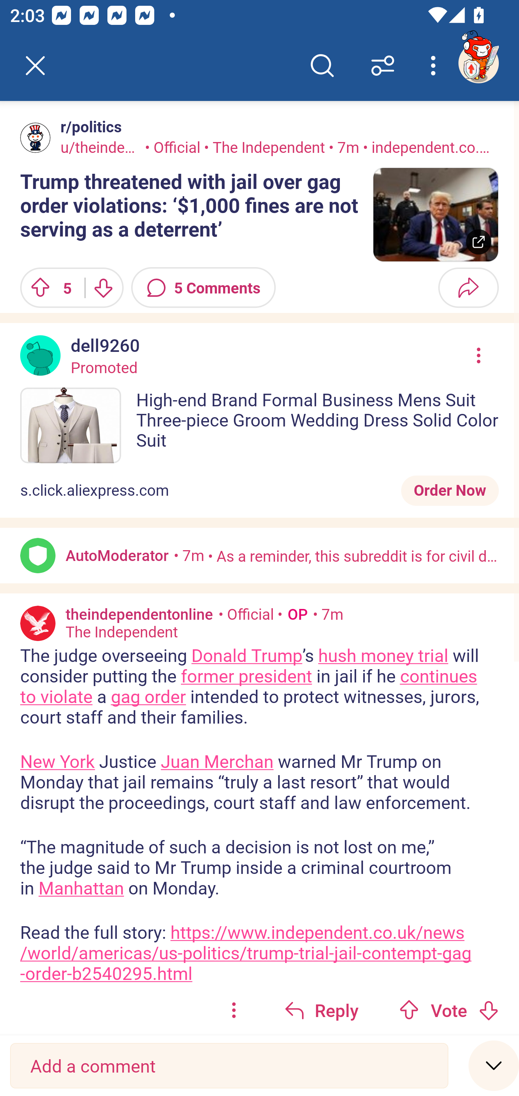 The height and width of the screenshot is (1096, 519). What do you see at coordinates (328, 614) in the screenshot?
I see `• 7m` at bounding box center [328, 614].